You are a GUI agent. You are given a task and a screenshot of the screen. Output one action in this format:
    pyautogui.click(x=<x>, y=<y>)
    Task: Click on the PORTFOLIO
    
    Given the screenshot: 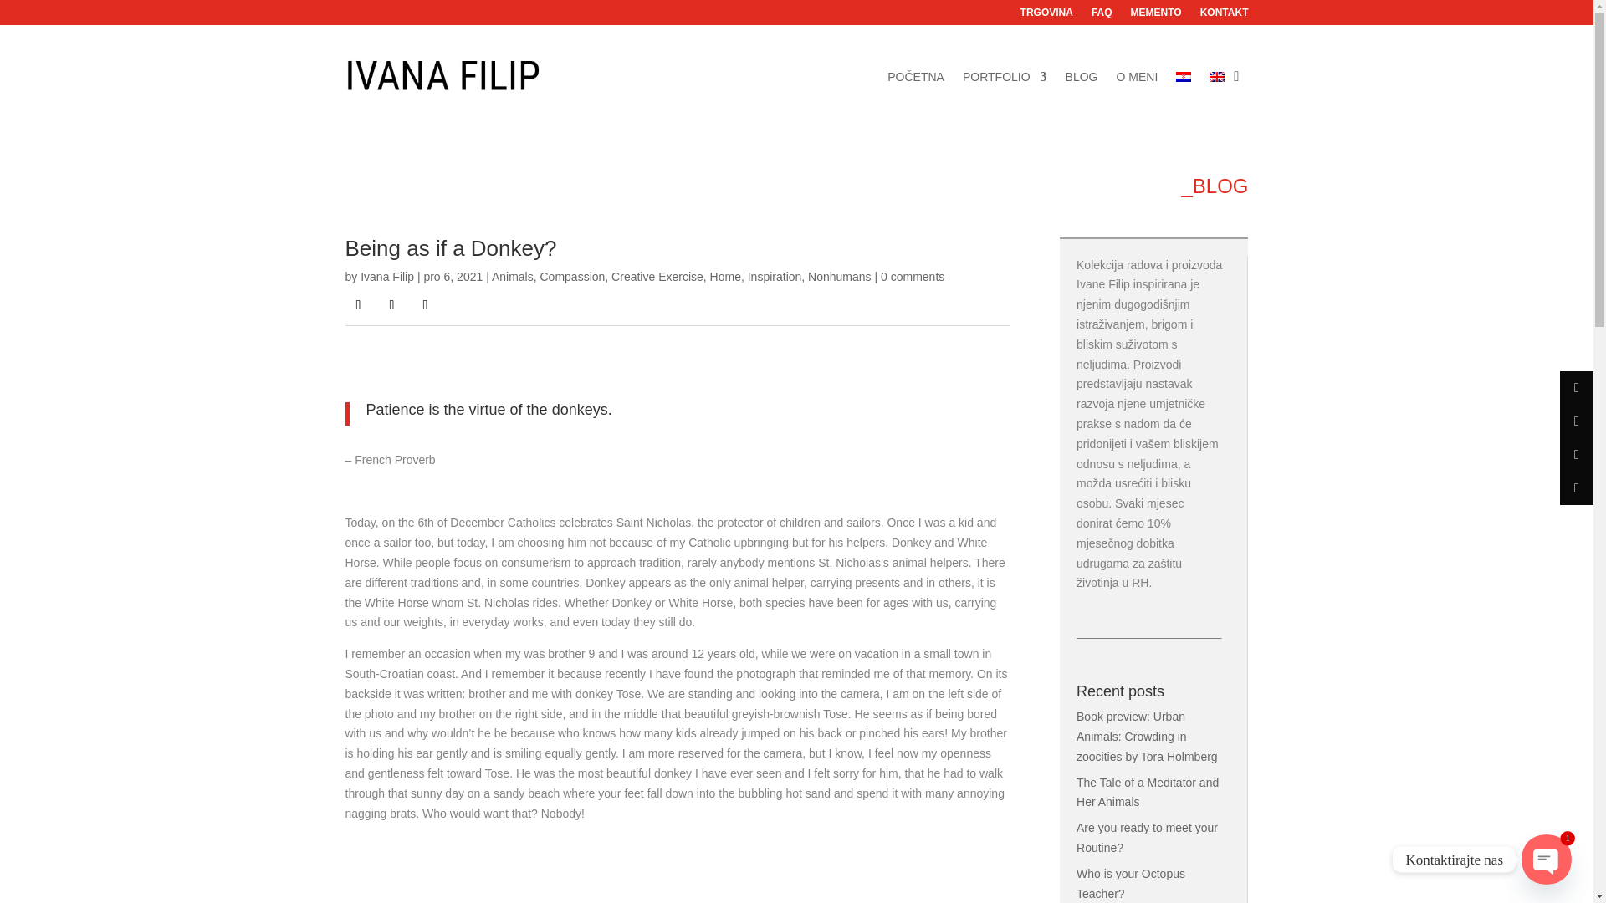 What is the action you would take?
    pyautogui.click(x=1004, y=75)
    